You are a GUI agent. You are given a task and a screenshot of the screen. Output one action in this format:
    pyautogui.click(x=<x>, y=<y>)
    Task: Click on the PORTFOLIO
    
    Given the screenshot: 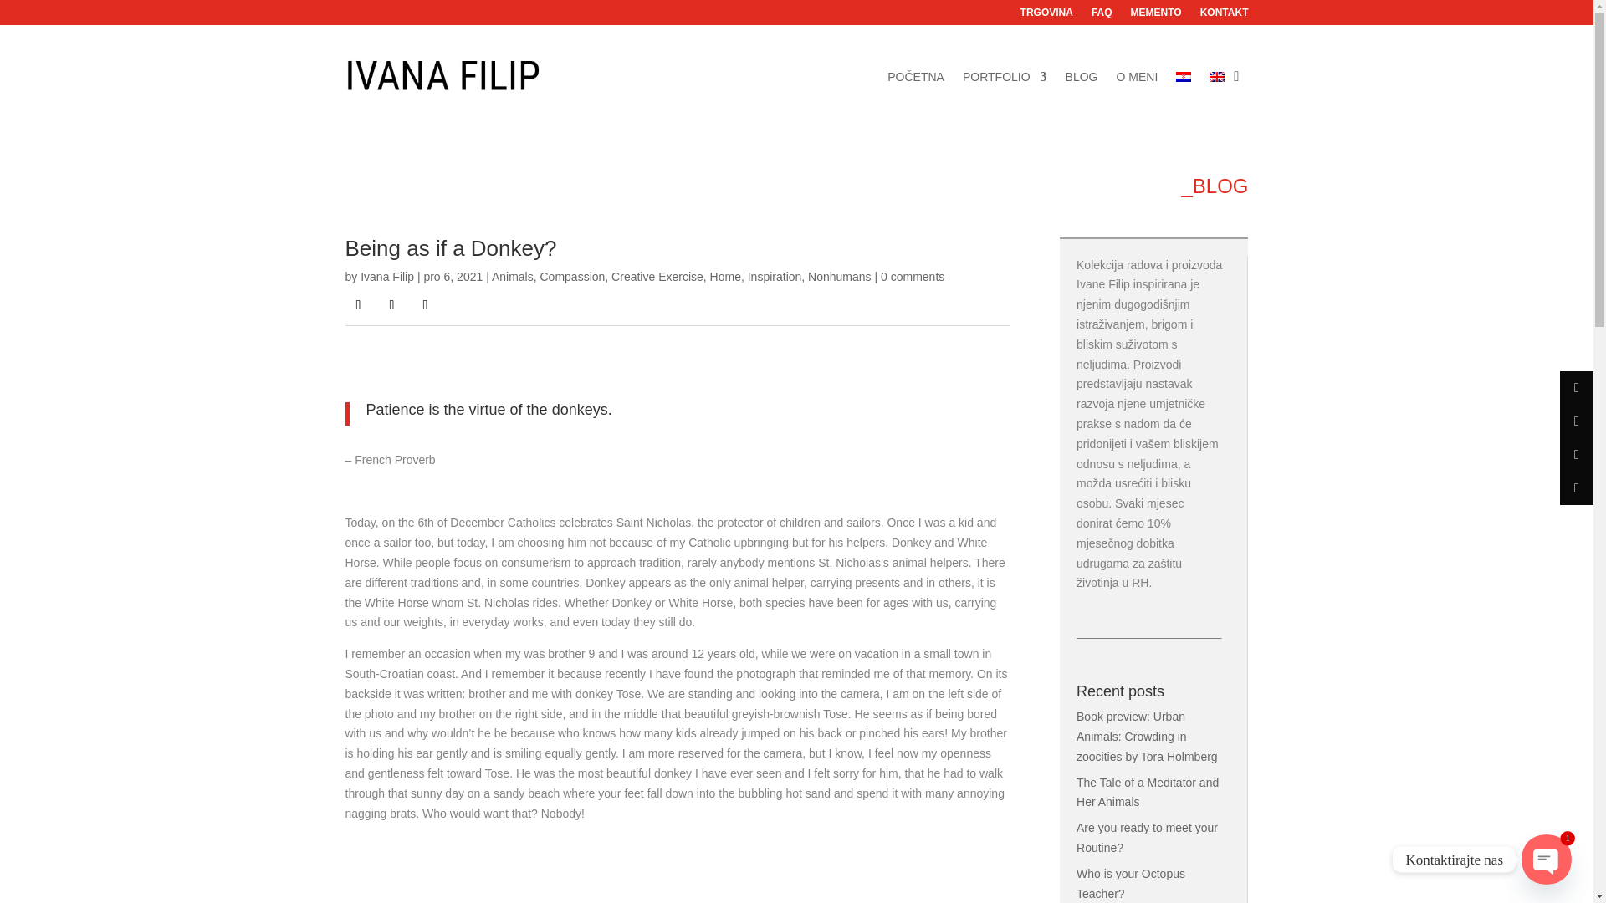 What is the action you would take?
    pyautogui.click(x=1004, y=75)
    